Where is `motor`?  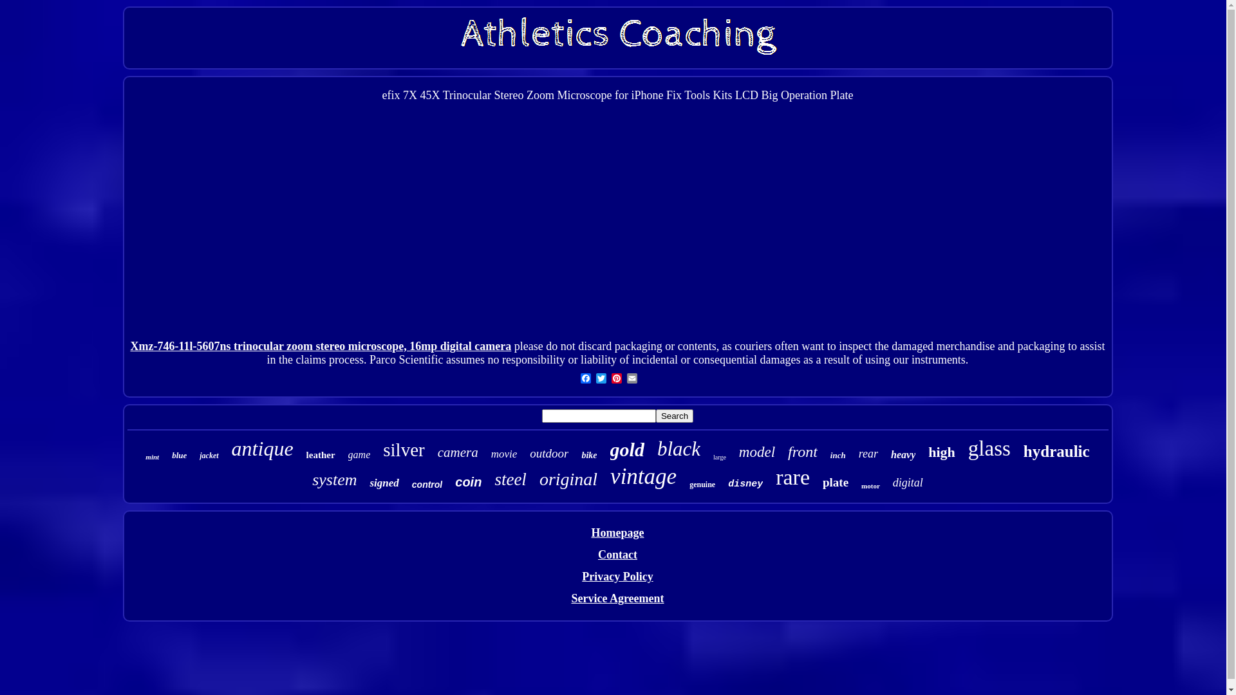 motor is located at coordinates (870, 486).